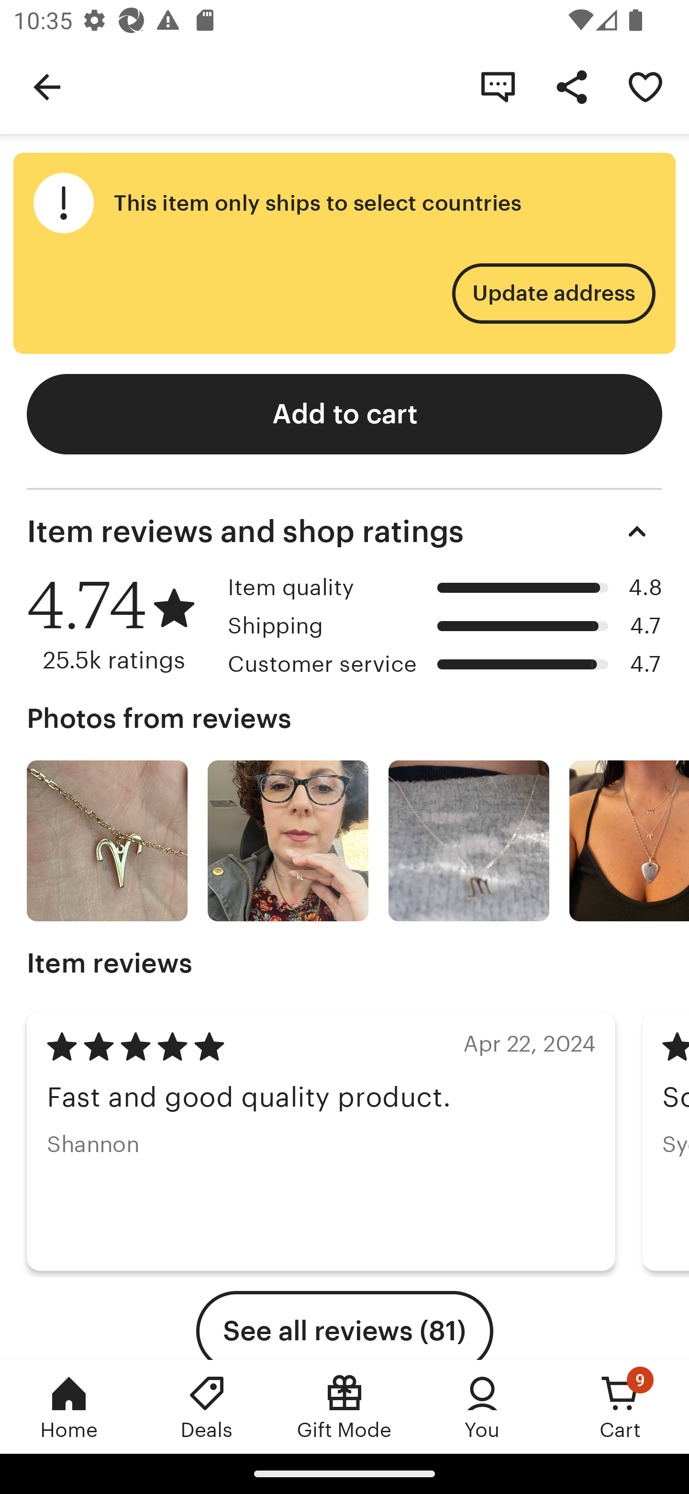 The width and height of the screenshot is (689, 1494). I want to click on Photo from review, so click(288, 841).